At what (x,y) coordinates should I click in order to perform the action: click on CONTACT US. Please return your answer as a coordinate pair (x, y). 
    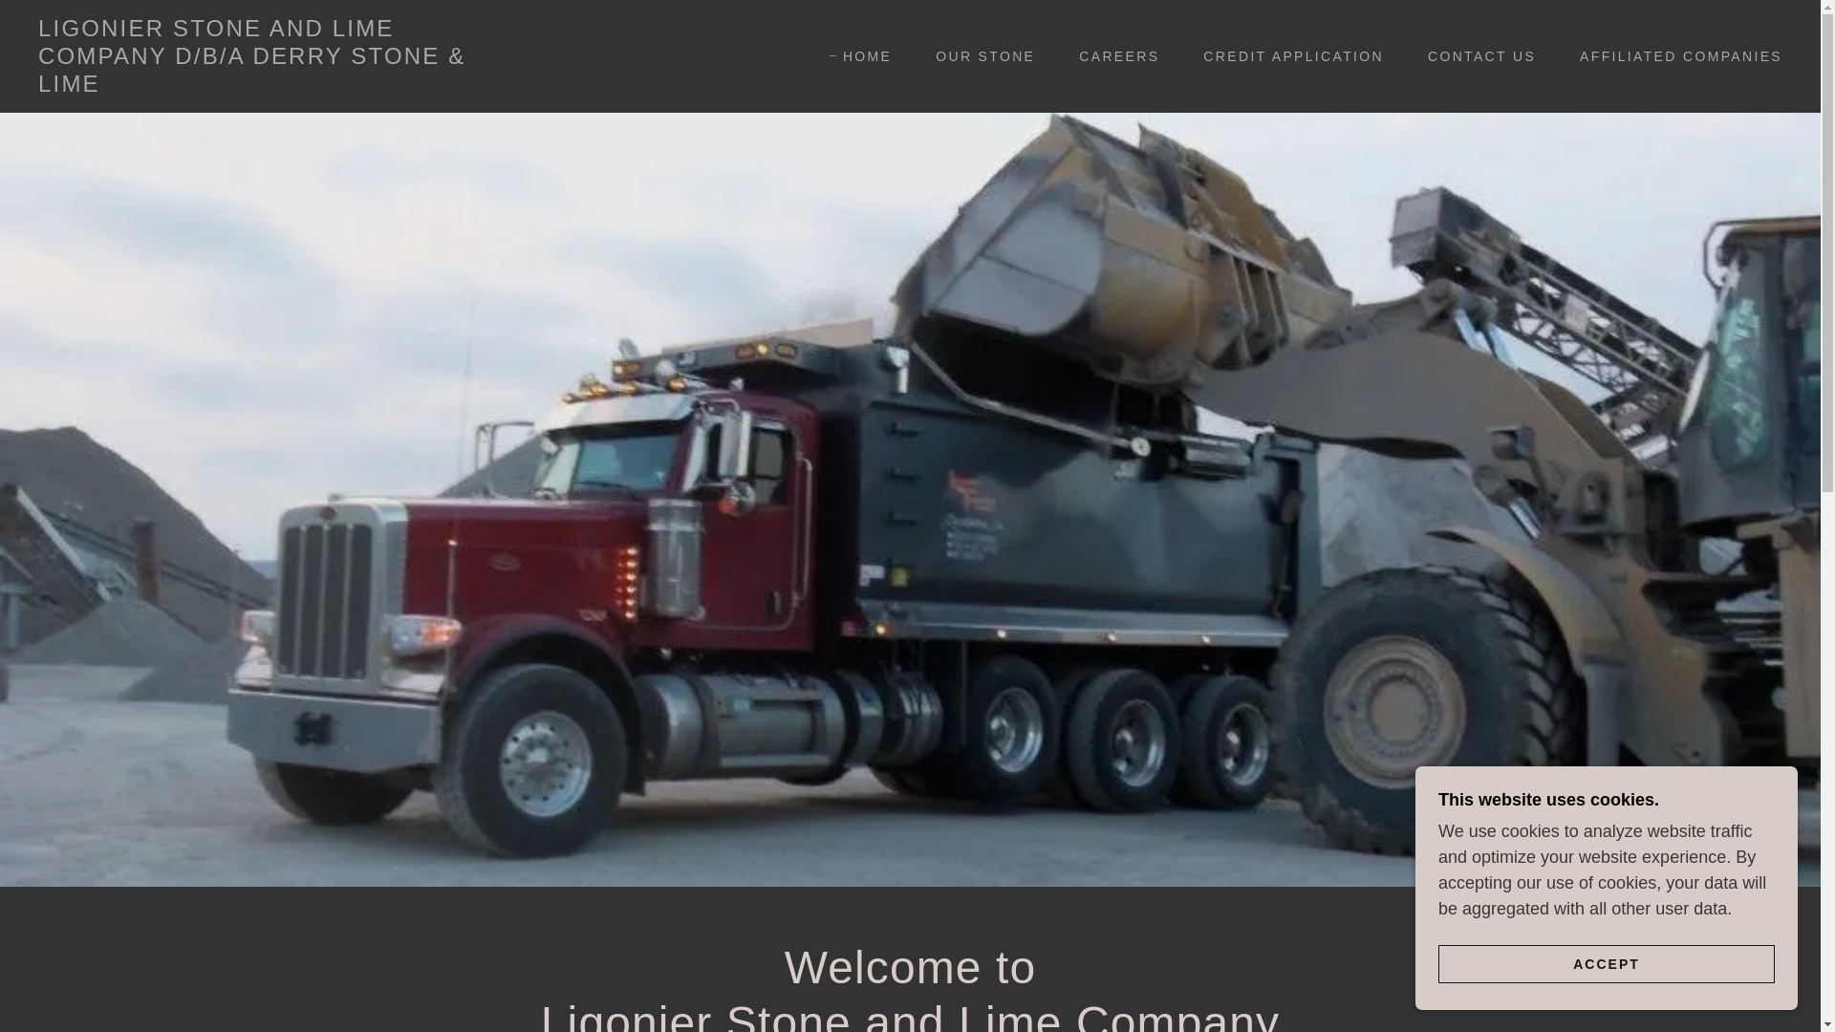
    Looking at the image, I should click on (1475, 55).